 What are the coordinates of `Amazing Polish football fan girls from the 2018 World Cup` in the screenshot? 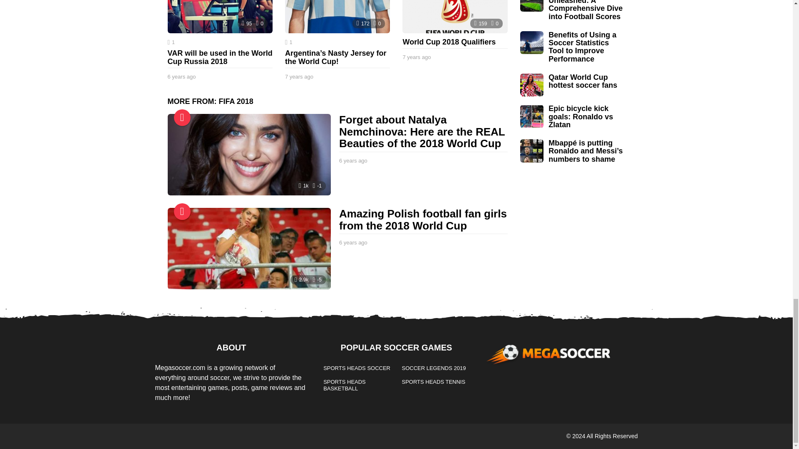 It's located at (249, 249).